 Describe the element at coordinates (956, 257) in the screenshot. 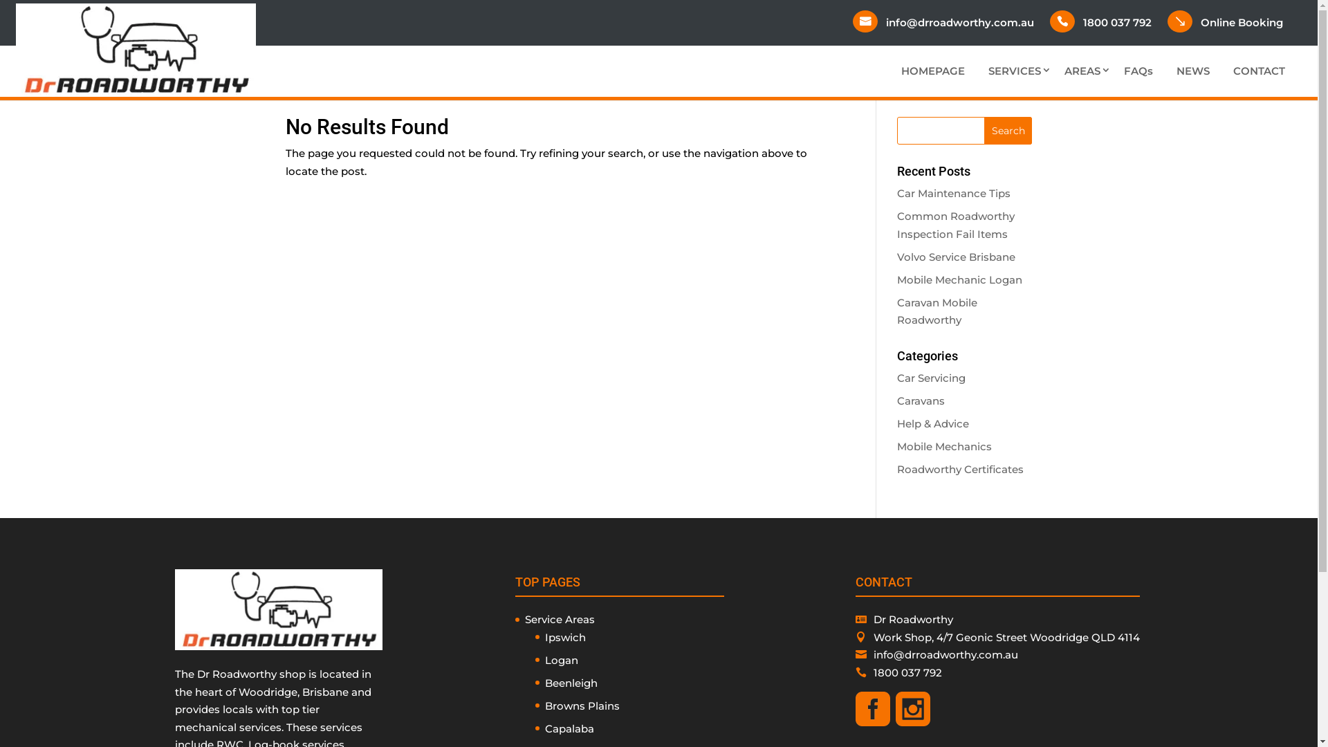

I see `Volvo Service Brisbane` at that location.